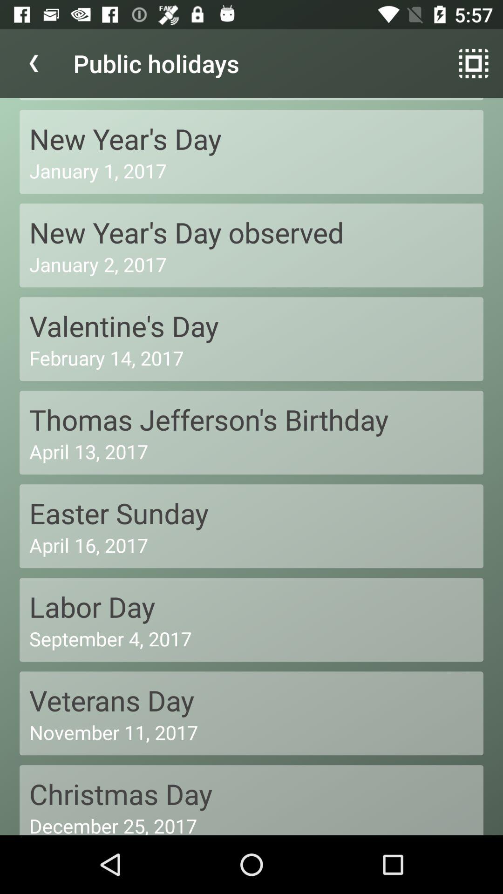 This screenshot has height=894, width=503. I want to click on select app to the left of the public holidays icon, so click(34, 63).